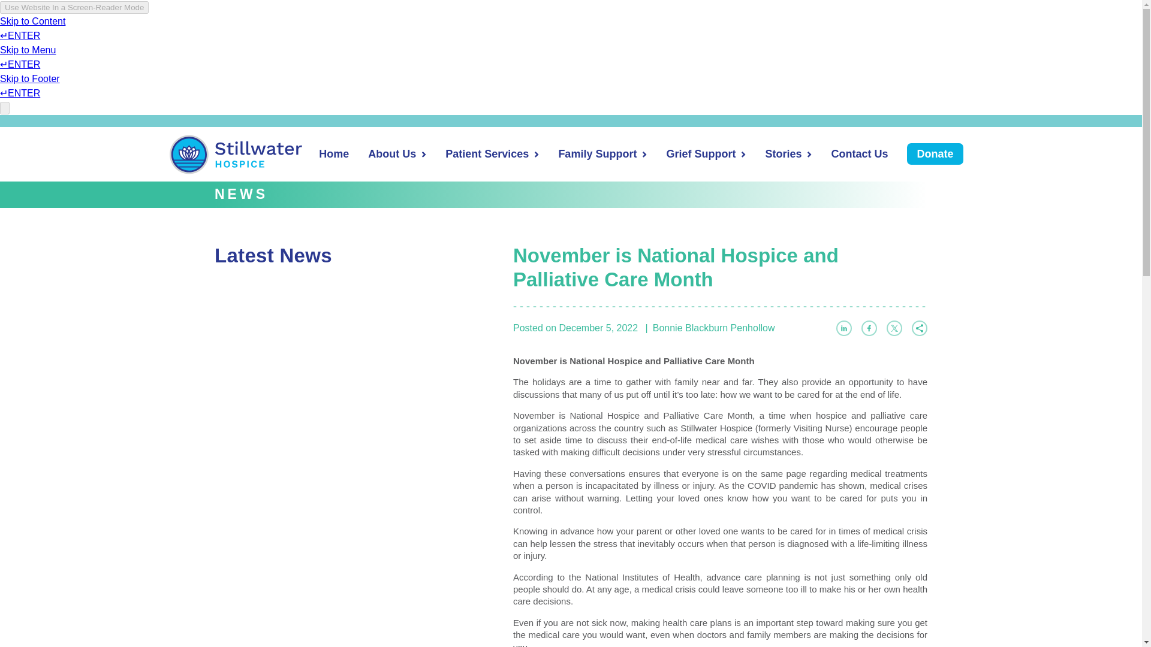 The width and height of the screenshot is (1151, 647). Describe the element at coordinates (487, 153) in the screenshot. I see `Patient Services` at that location.